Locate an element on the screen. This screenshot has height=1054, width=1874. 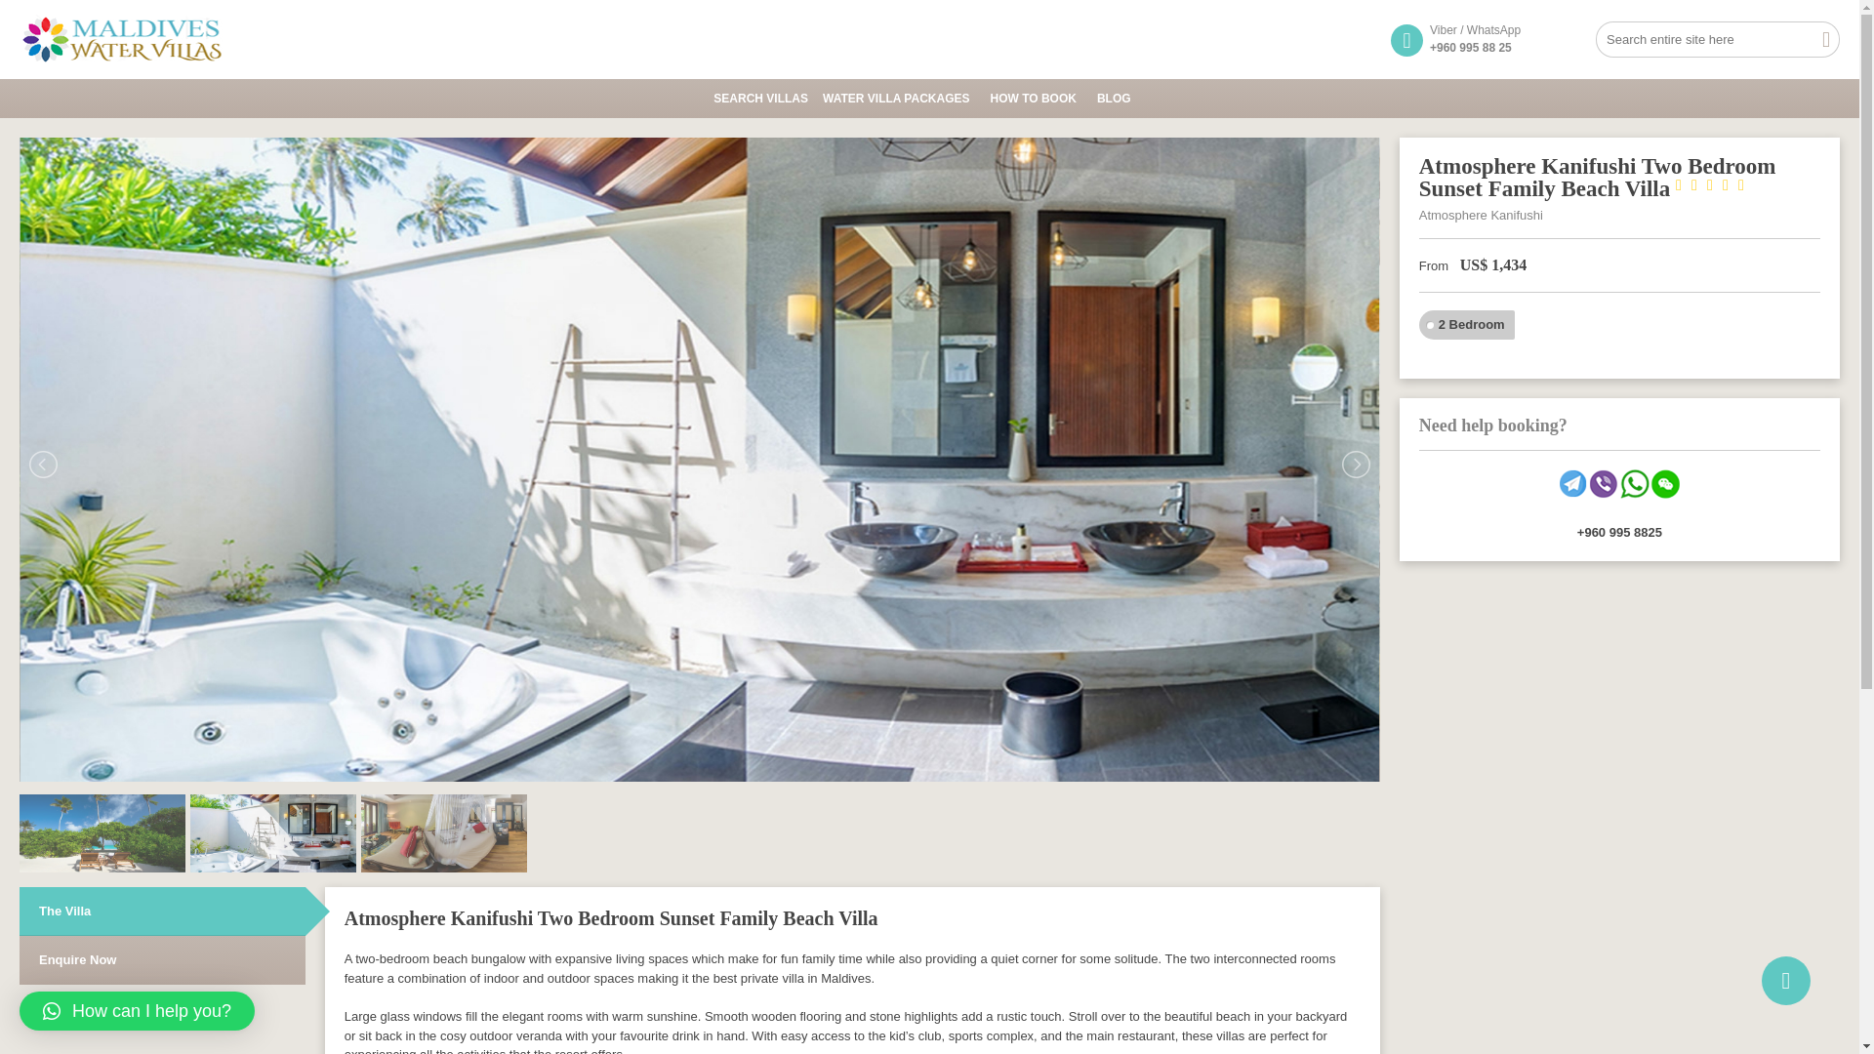
WATER VILLA PACKAGES is located at coordinates (906, 97).